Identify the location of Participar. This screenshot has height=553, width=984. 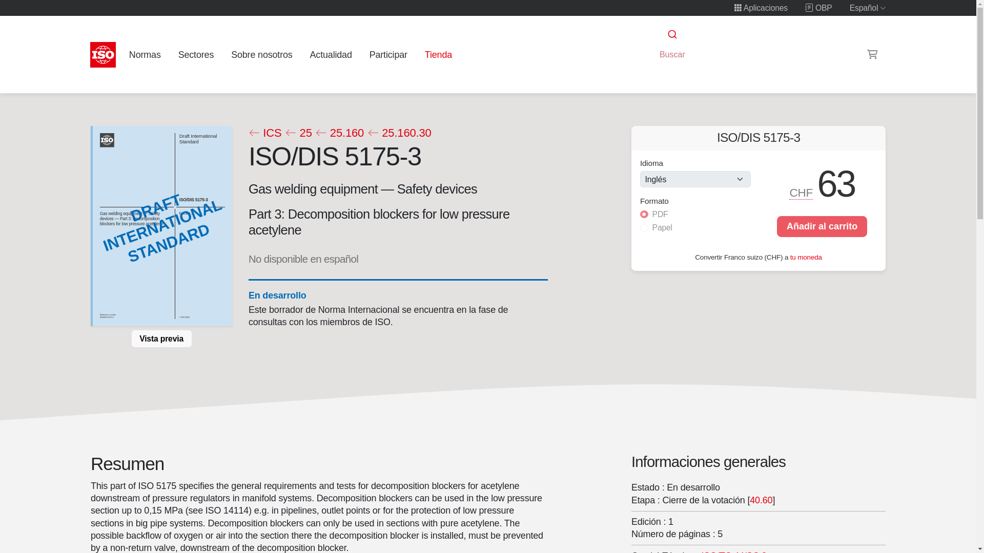
(388, 54).